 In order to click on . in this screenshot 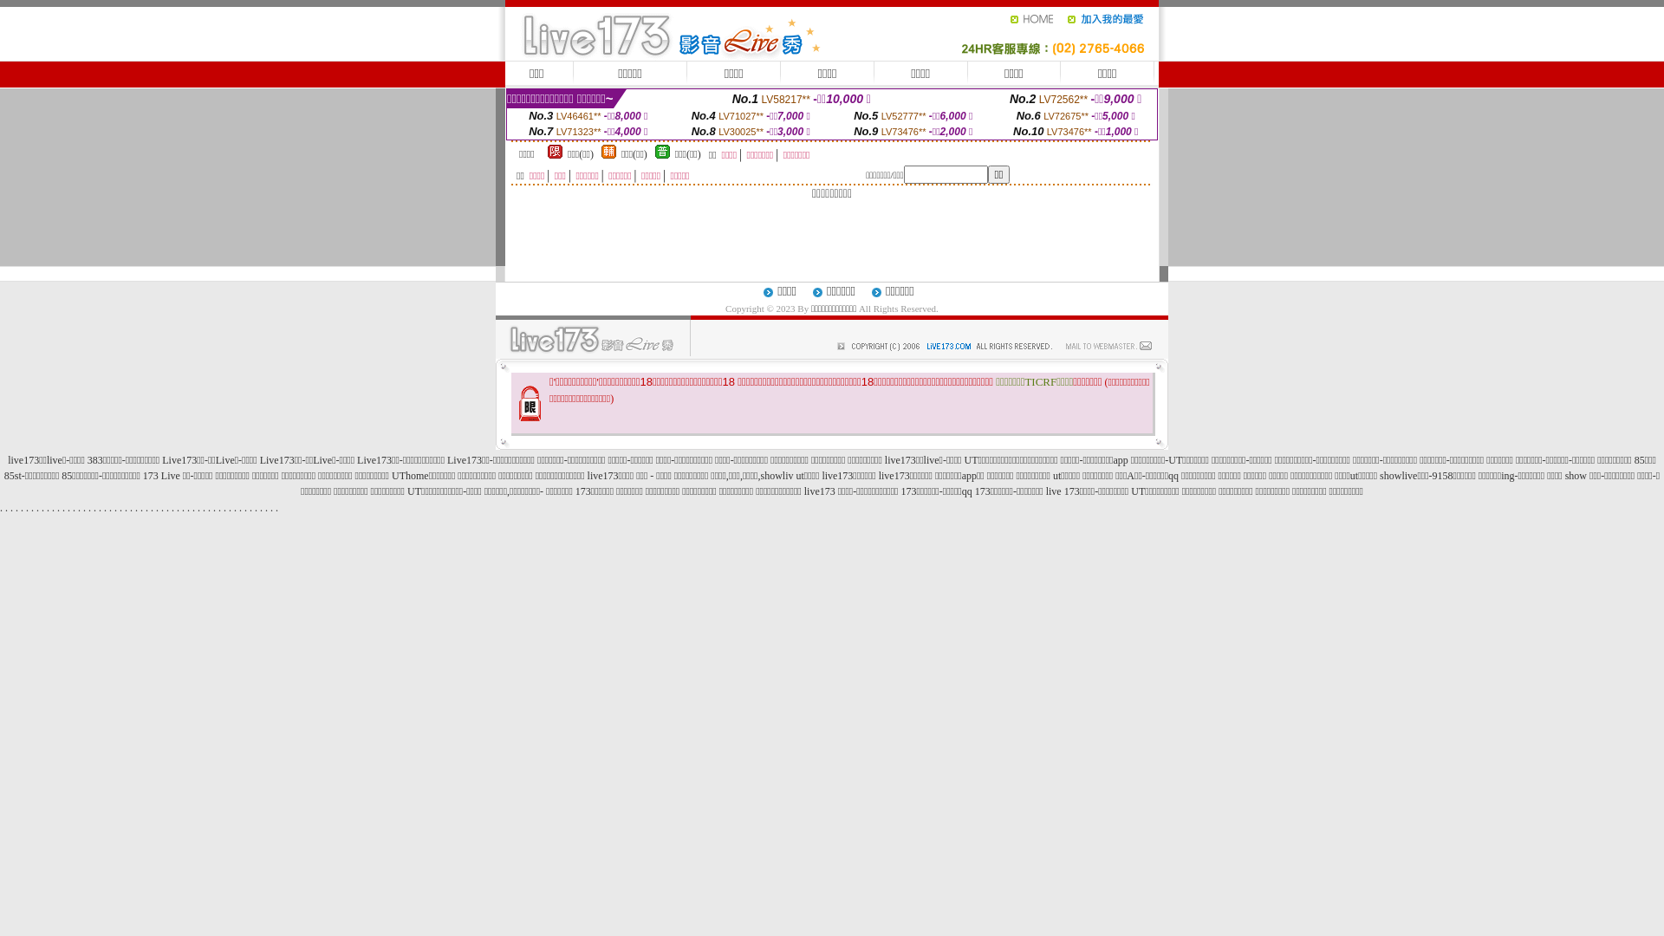, I will do `click(121, 508)`.